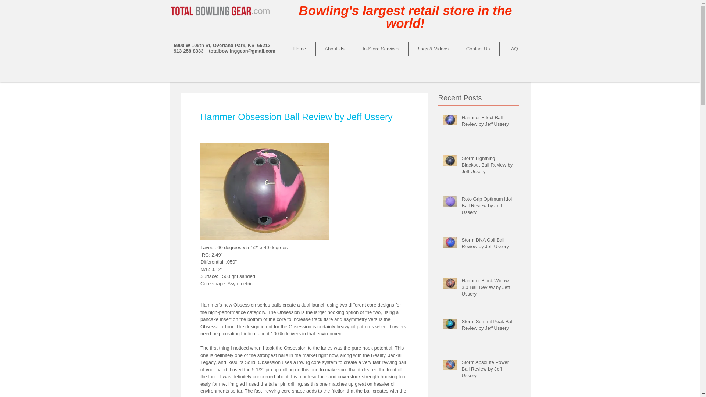  Describe the element at coordinates (488, 289) in the screenshot. I see `Hammer Black Widow 3.0 Ball Review by Jeff Ussery` at that location.